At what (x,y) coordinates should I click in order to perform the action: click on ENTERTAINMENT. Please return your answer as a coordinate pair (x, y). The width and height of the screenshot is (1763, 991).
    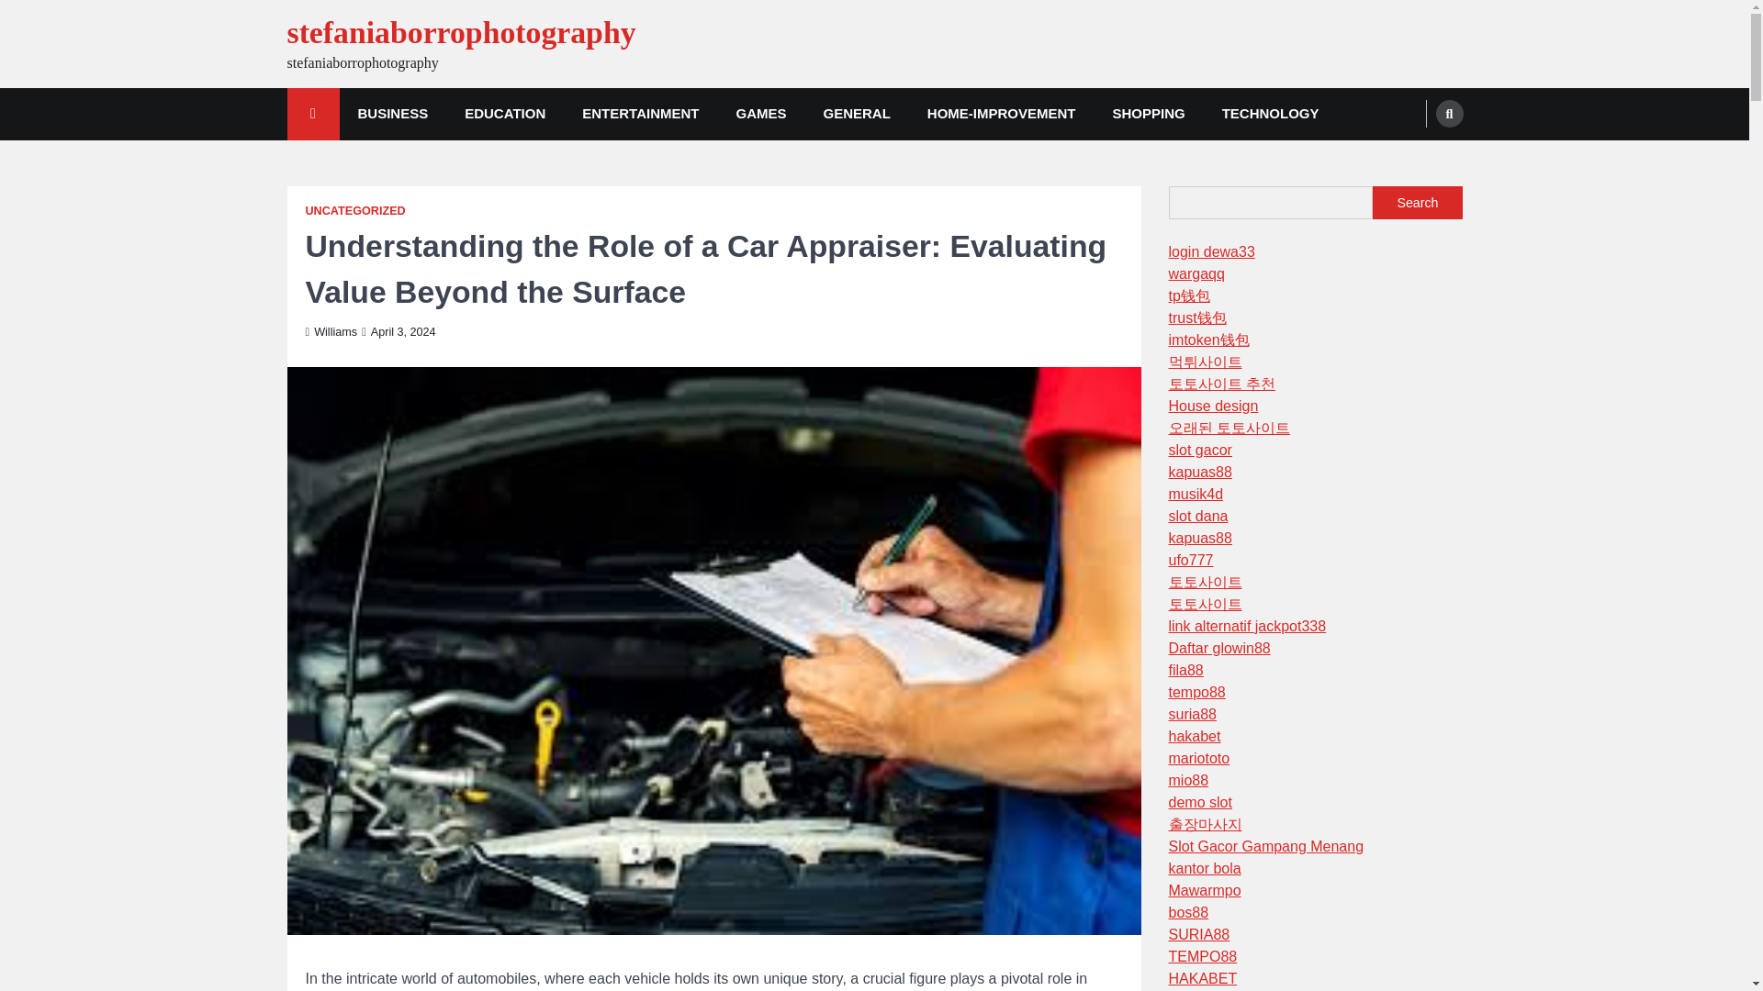
    Looking at the image, I should click on (641, 114).